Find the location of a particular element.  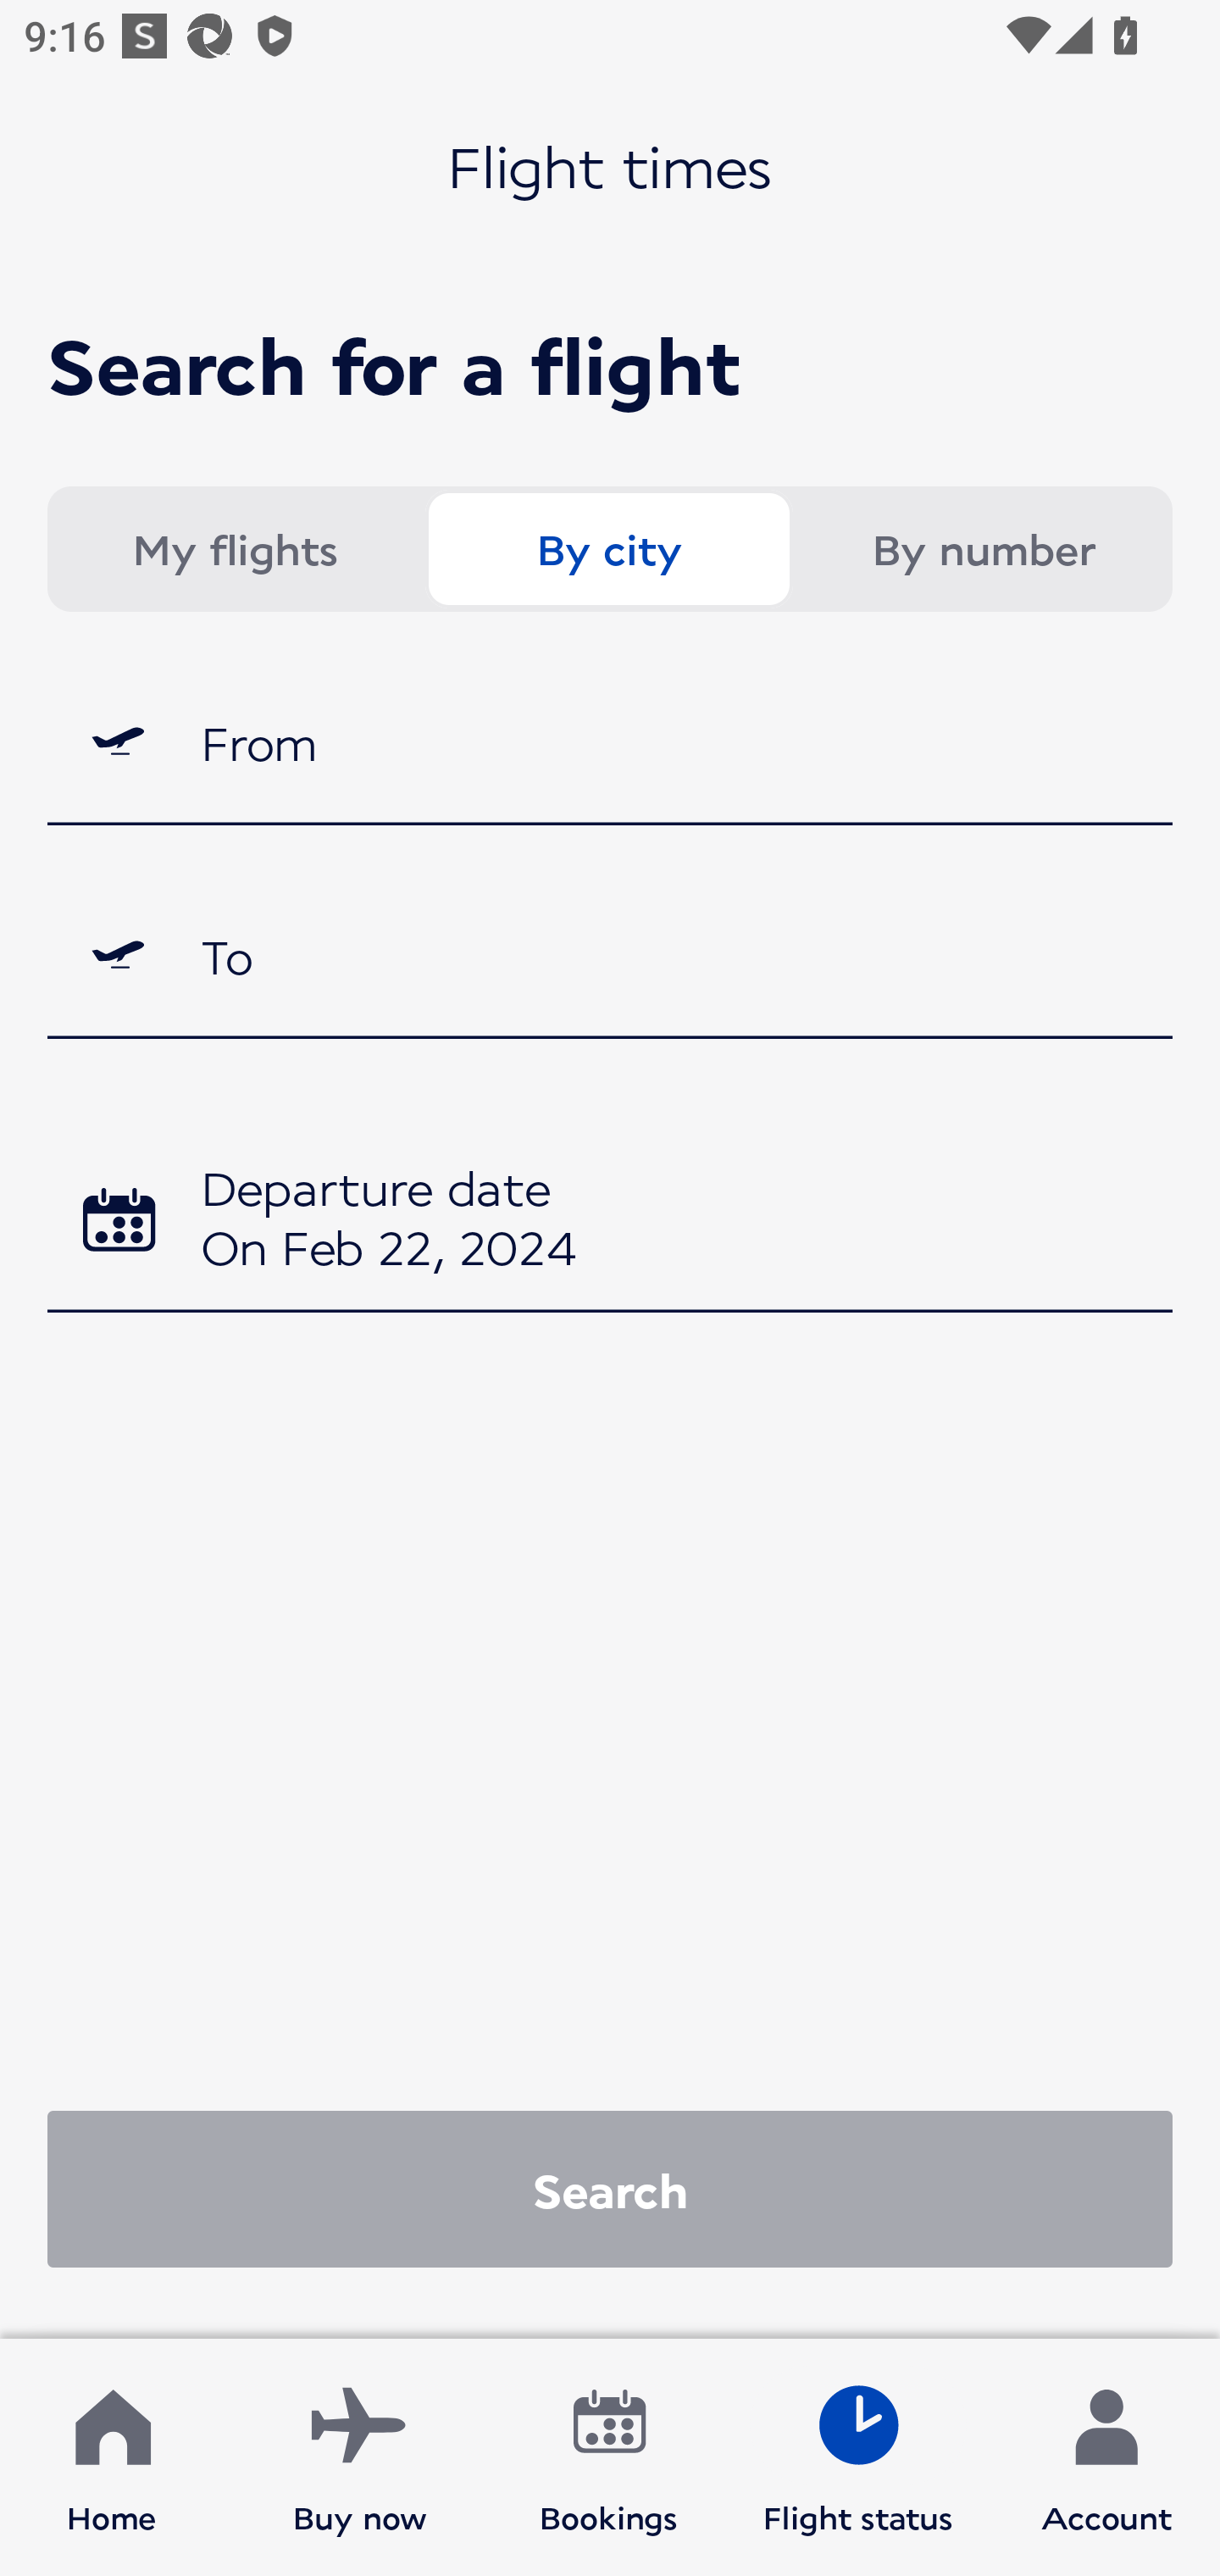

By city is located at coordinates (608, 549).